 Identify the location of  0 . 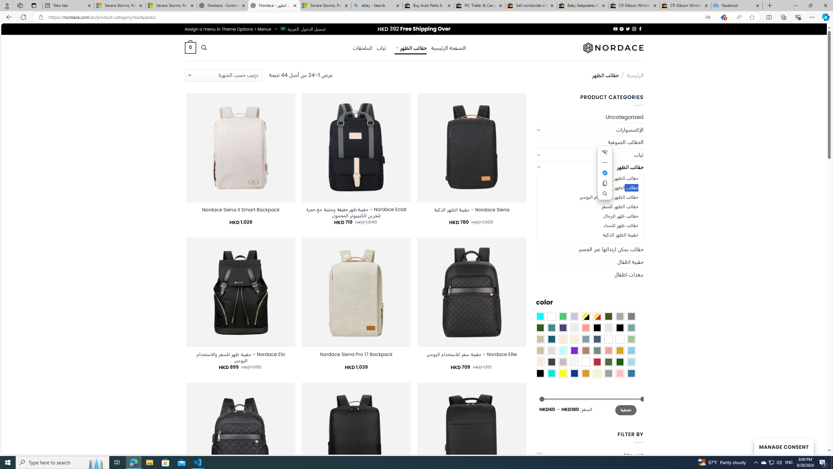
(190, 48).